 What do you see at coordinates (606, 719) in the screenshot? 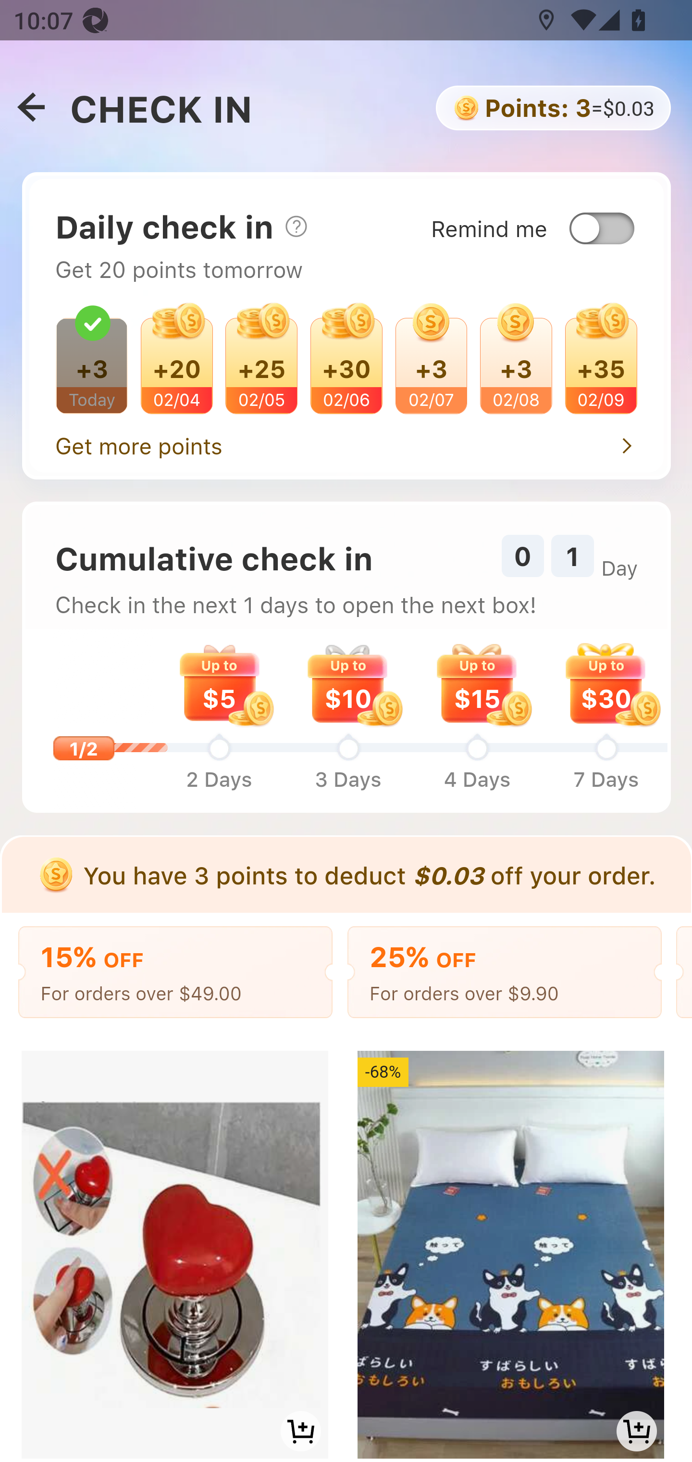
I see `Up to $30 7 Days` at bounding box center [606, 719].